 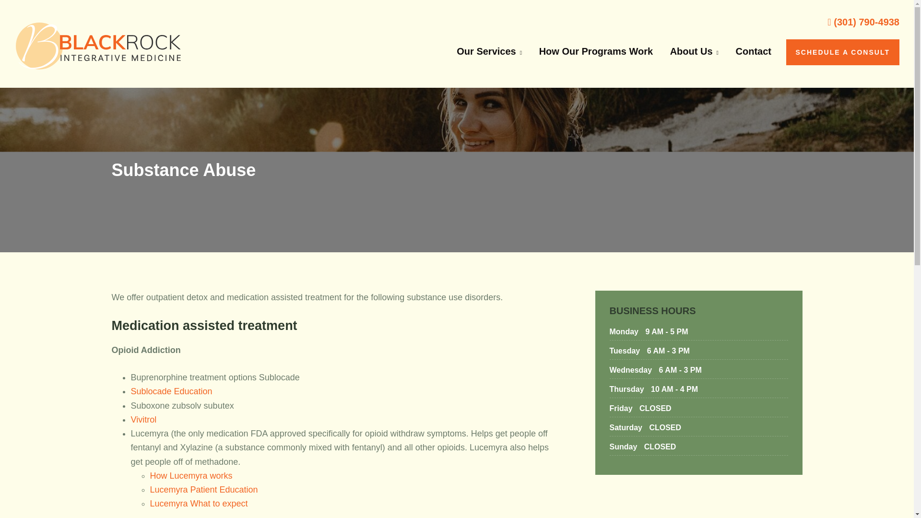 I want to click on How Our Programs Work, so click(x=596, y=51).